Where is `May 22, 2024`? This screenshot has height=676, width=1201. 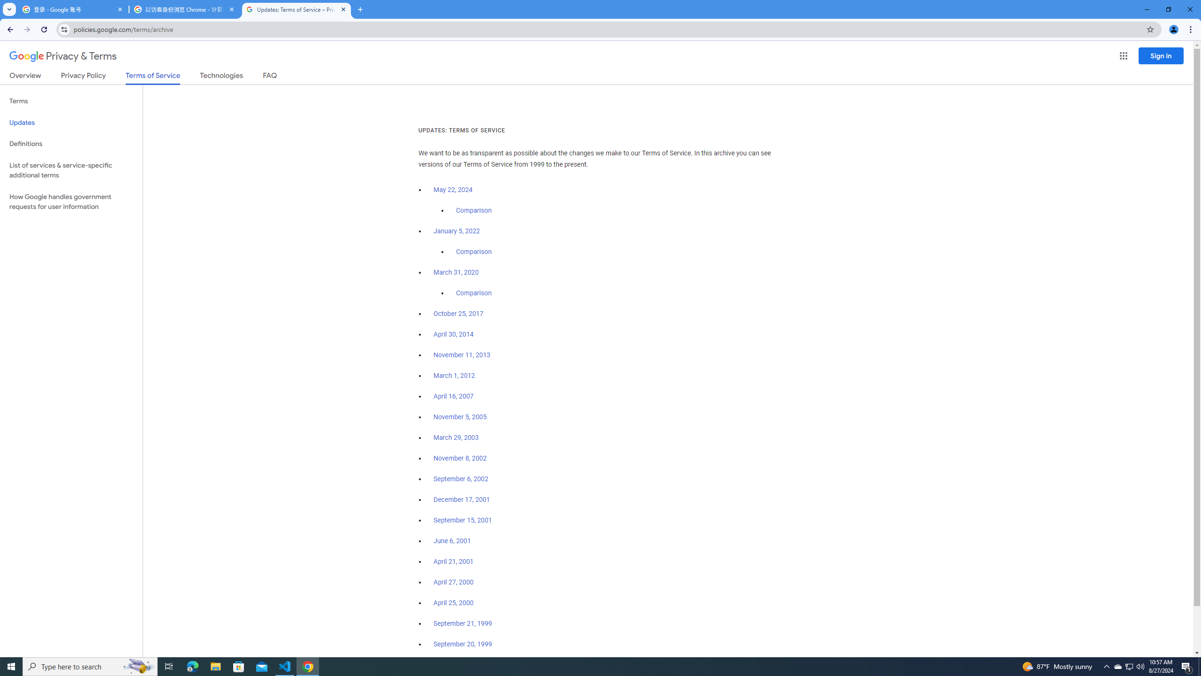
May 22, 2024 is located at coordinates (453, 190).